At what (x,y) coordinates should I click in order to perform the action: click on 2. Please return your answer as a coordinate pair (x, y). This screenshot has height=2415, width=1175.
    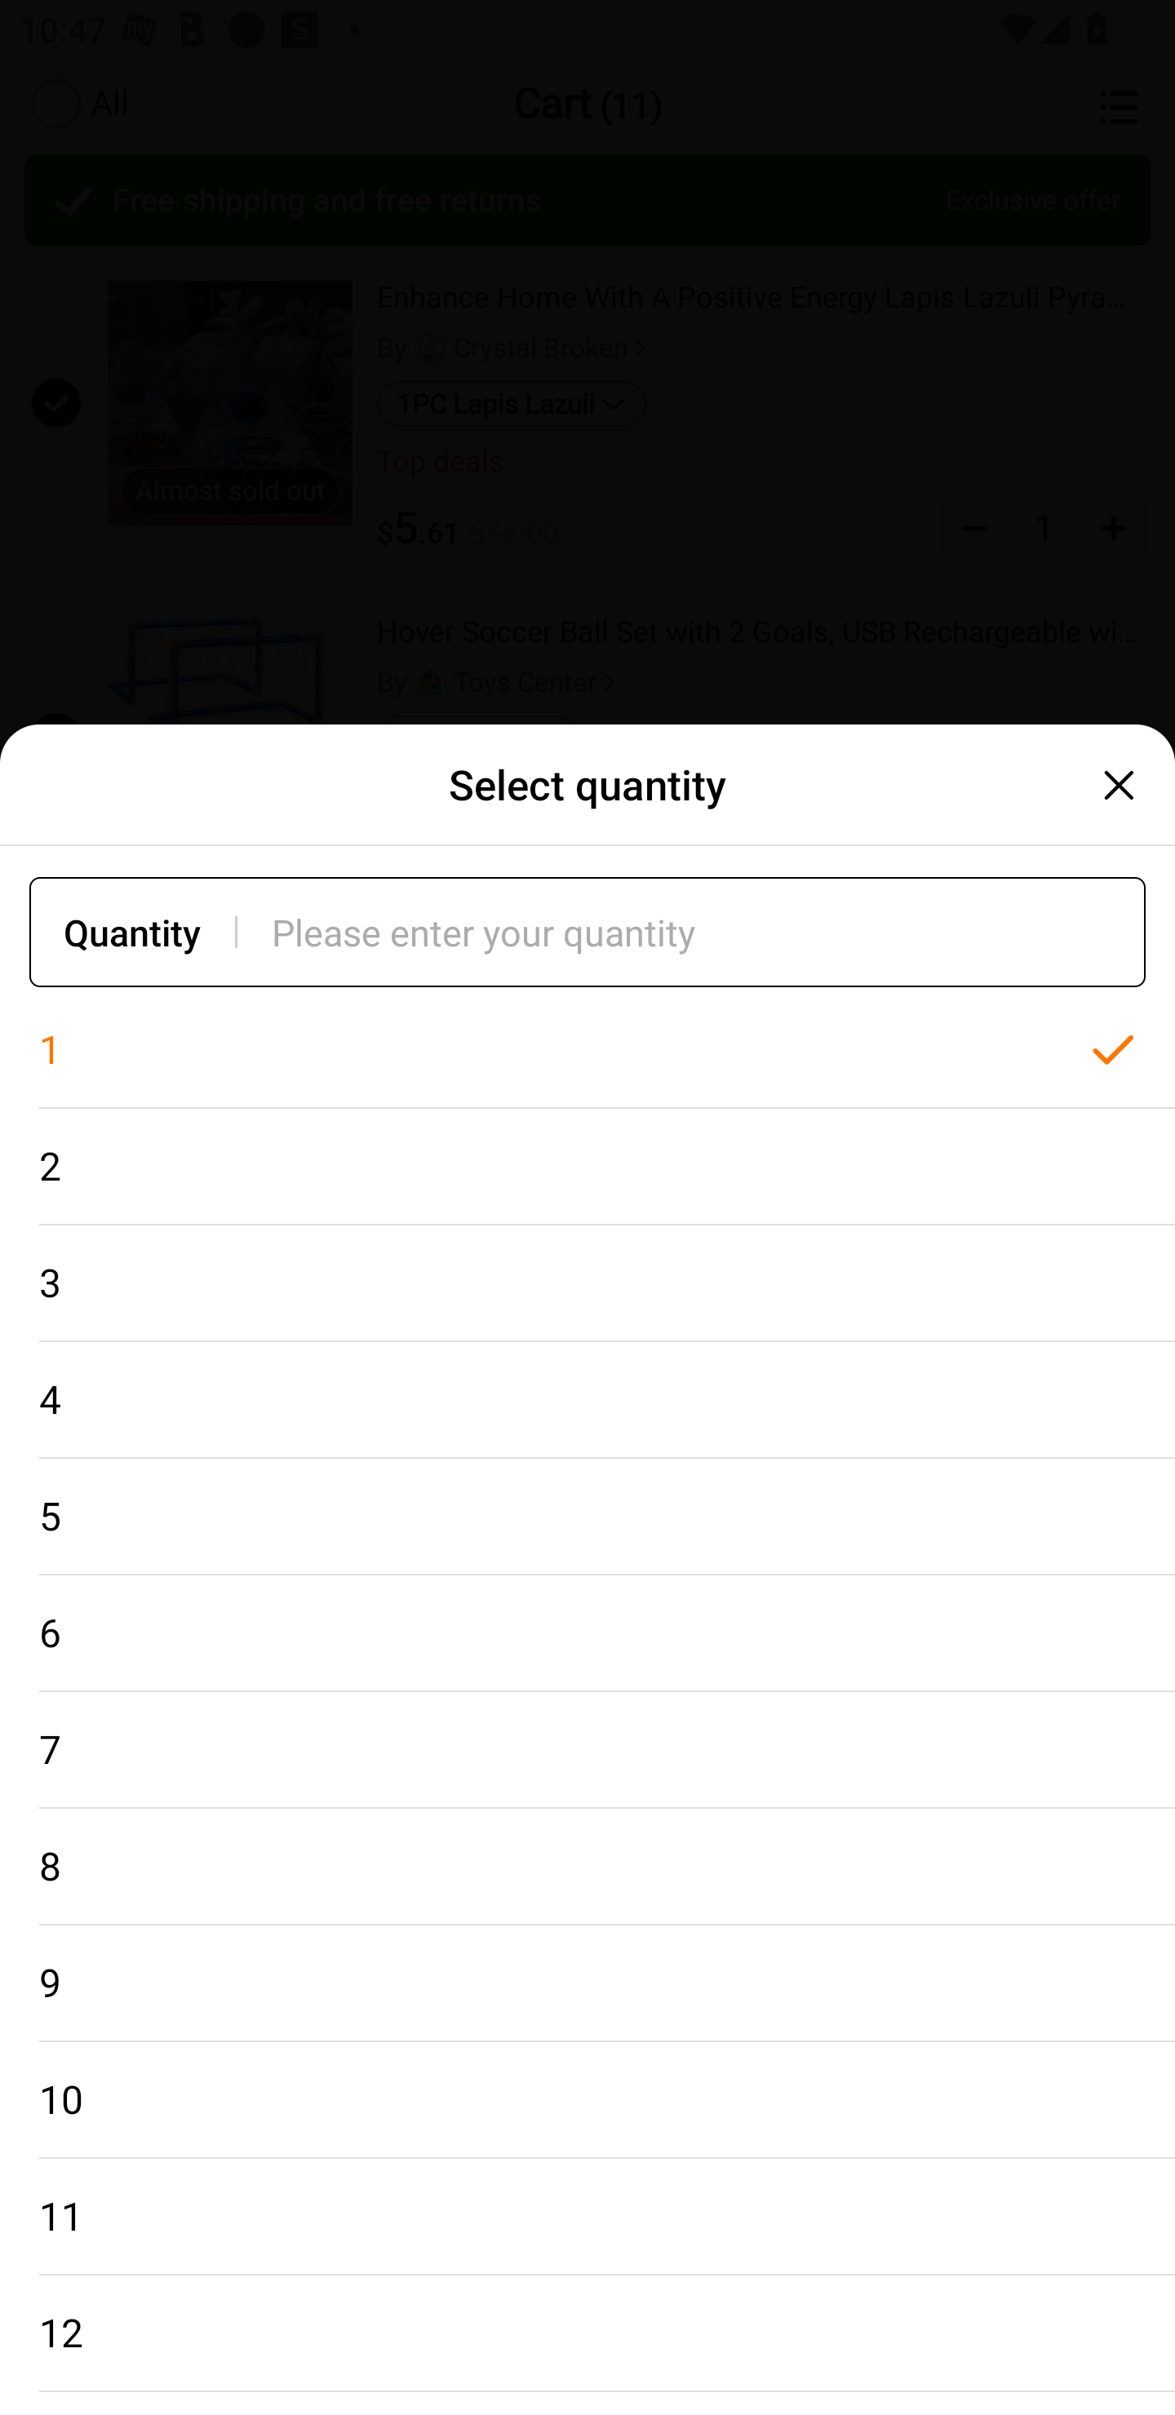
    Looking at the image, I should click on (587, 1166).